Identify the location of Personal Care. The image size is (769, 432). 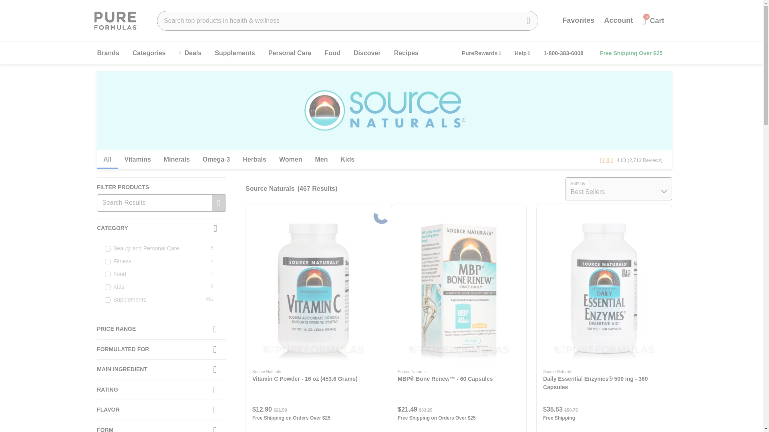
(290, 53).